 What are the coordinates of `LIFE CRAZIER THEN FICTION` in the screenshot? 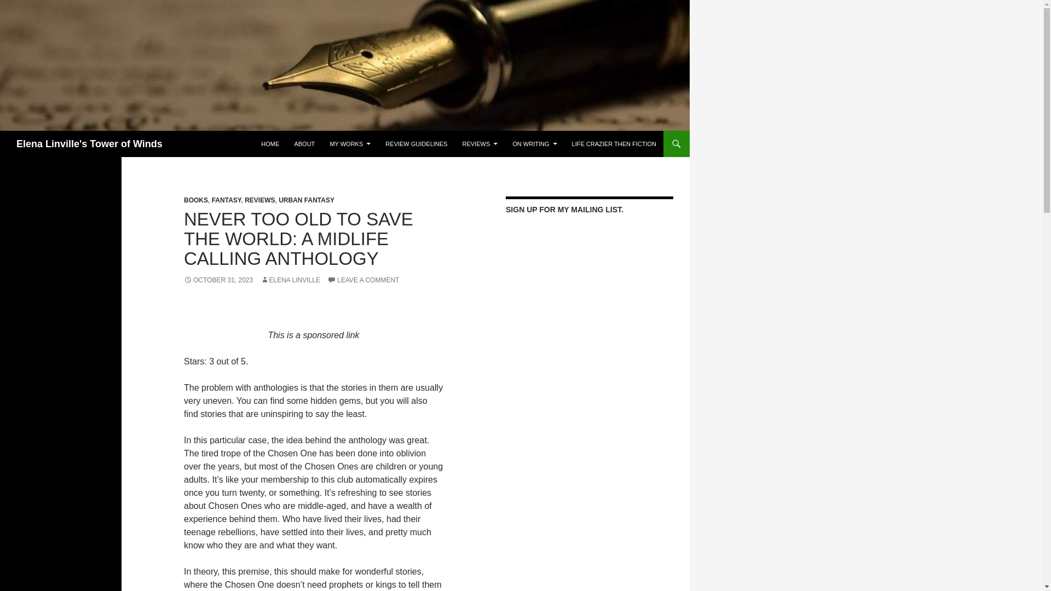 It's located at (614, 143).